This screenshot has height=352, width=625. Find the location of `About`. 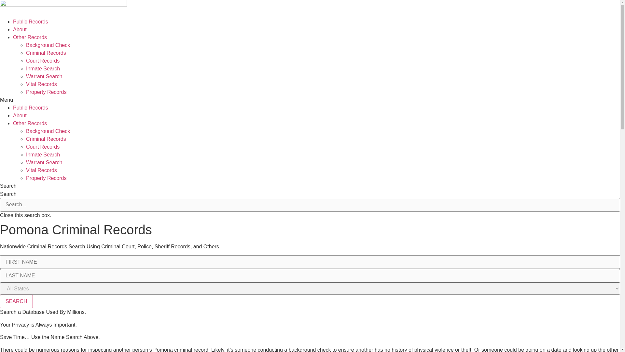

About is located at coordinates (20, 29).